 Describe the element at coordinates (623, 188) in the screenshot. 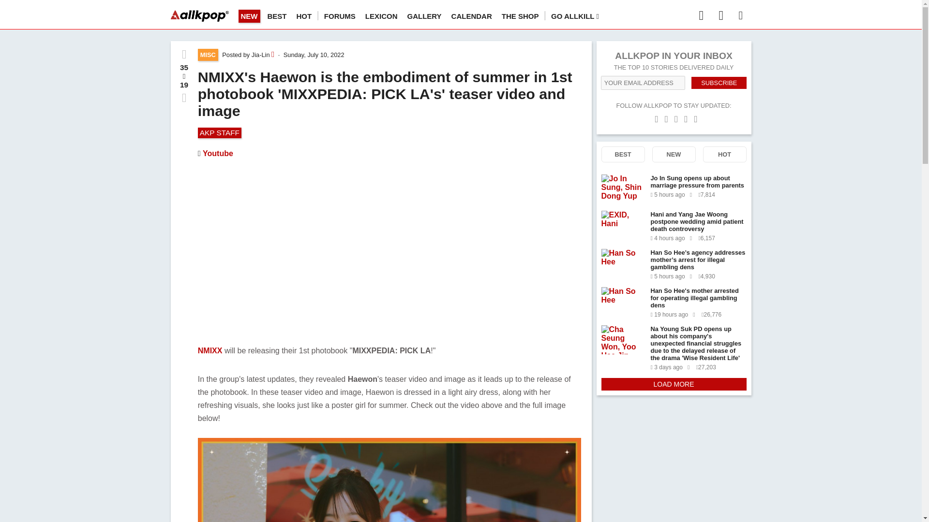

I see `Jo In Sung, Shin Dong Yup` at that location.